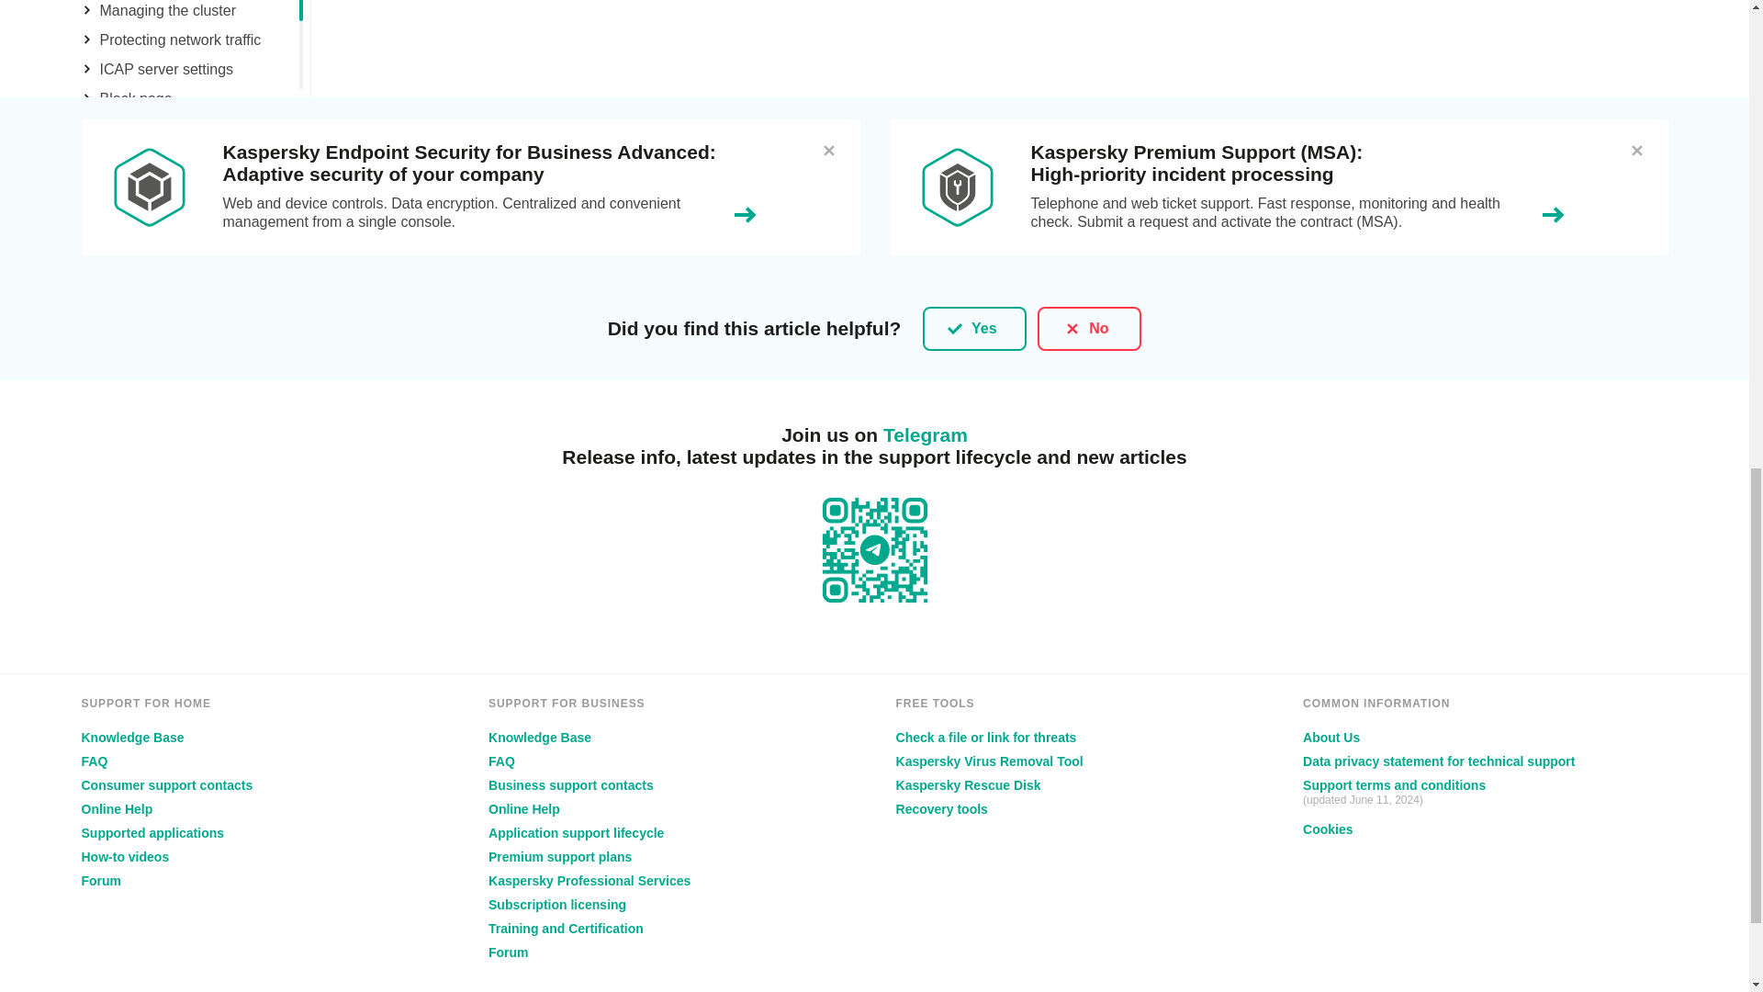 The height and width of the screenshot is (992, 1763). Describe the element at coordinates (828, 151) in the screenshot. I see `Close` at that location.